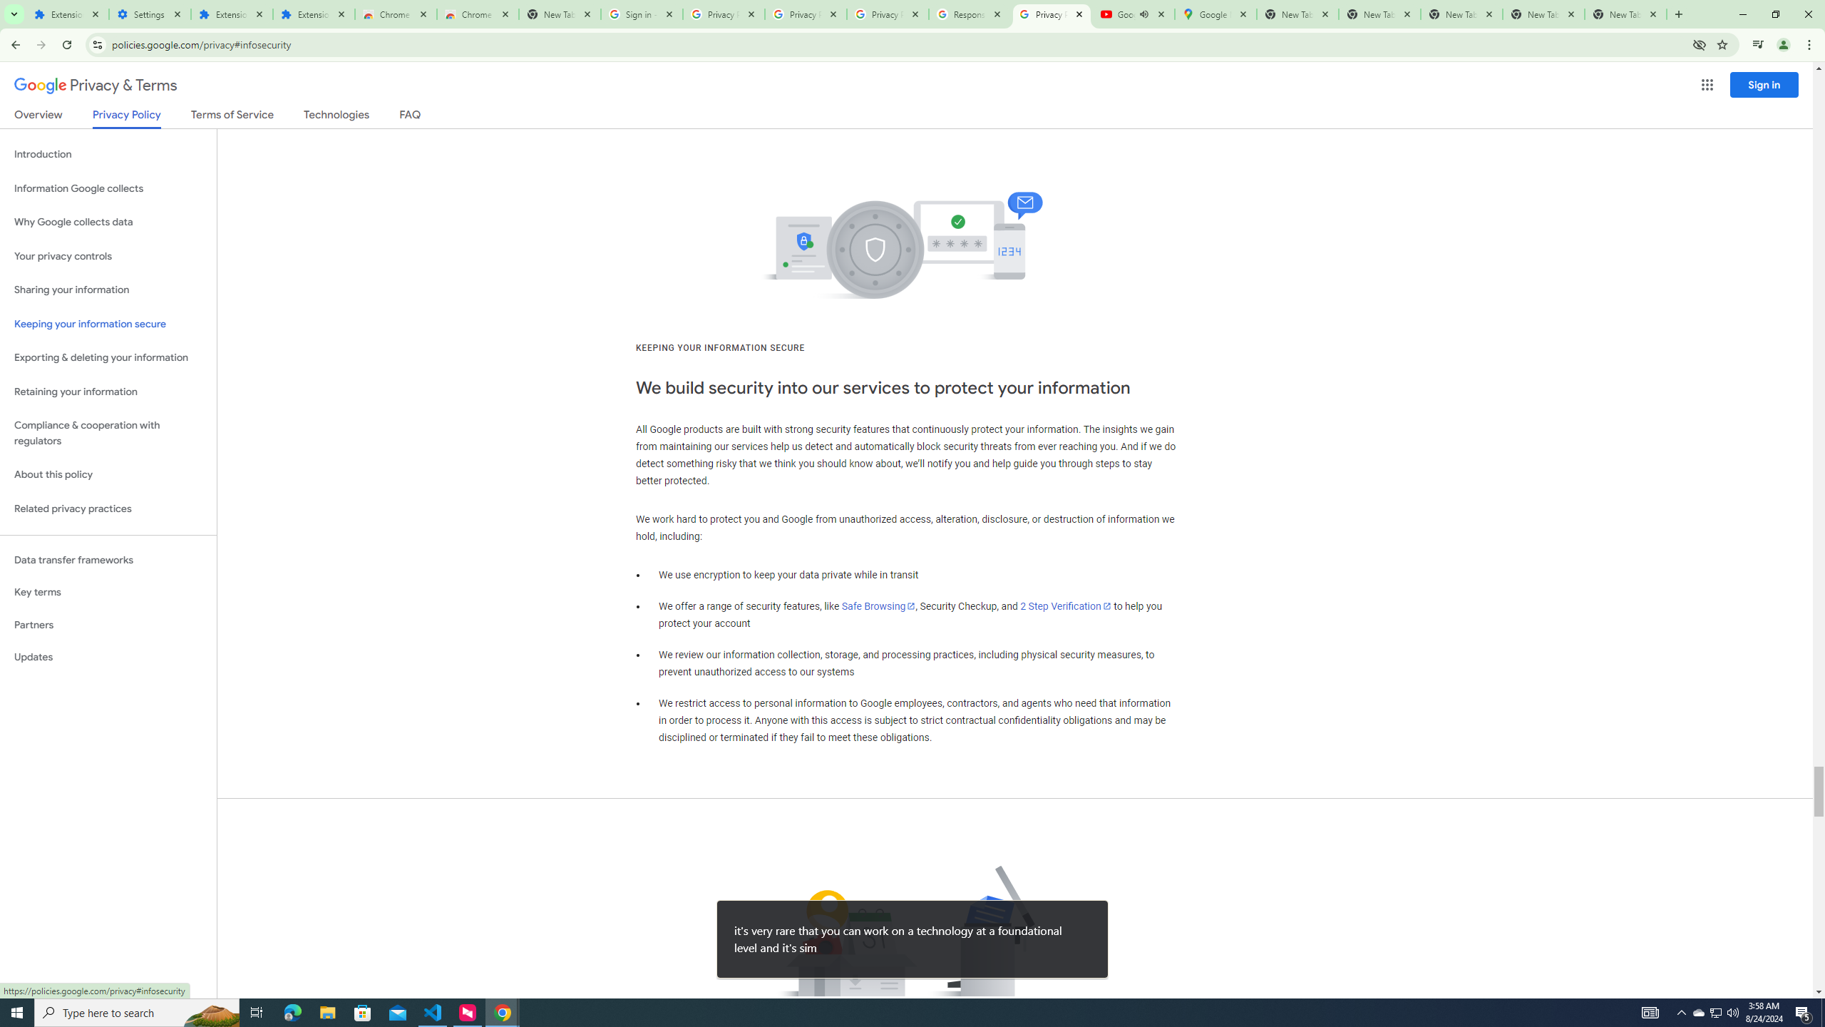 Image resolution: width=1825 pixels, height=1027 pixels. I want to click on Data transfer frameworks, so click(108, 560).